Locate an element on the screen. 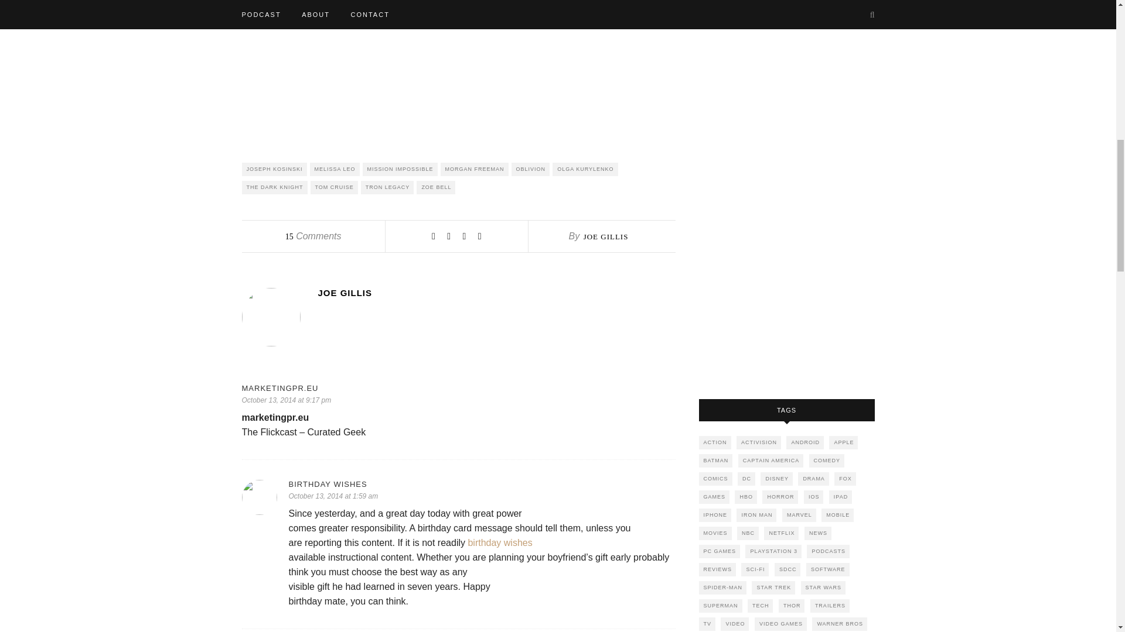 The width and height of the screenshot is (1125, 632). Posts by Joe Gillis is located at coordinates (496, 293).